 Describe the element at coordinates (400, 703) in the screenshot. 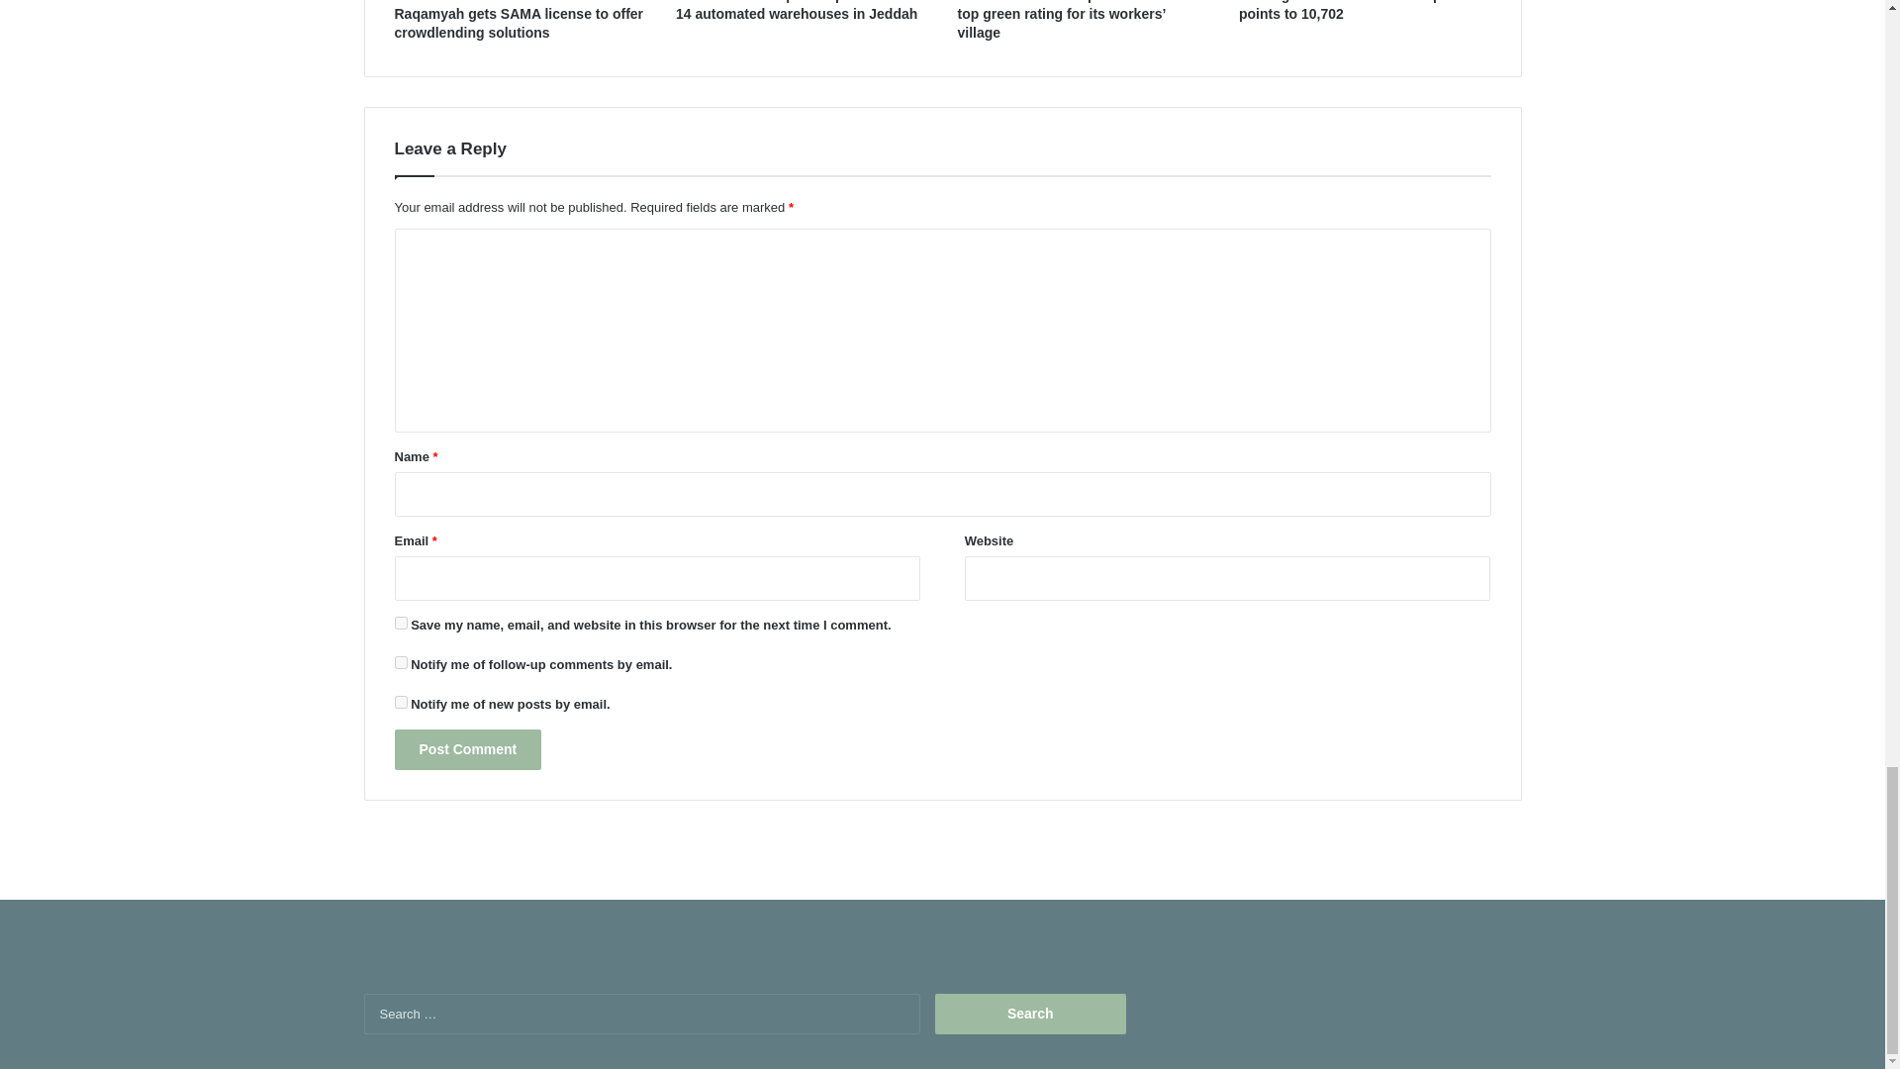

I see `subscribe` at that location.